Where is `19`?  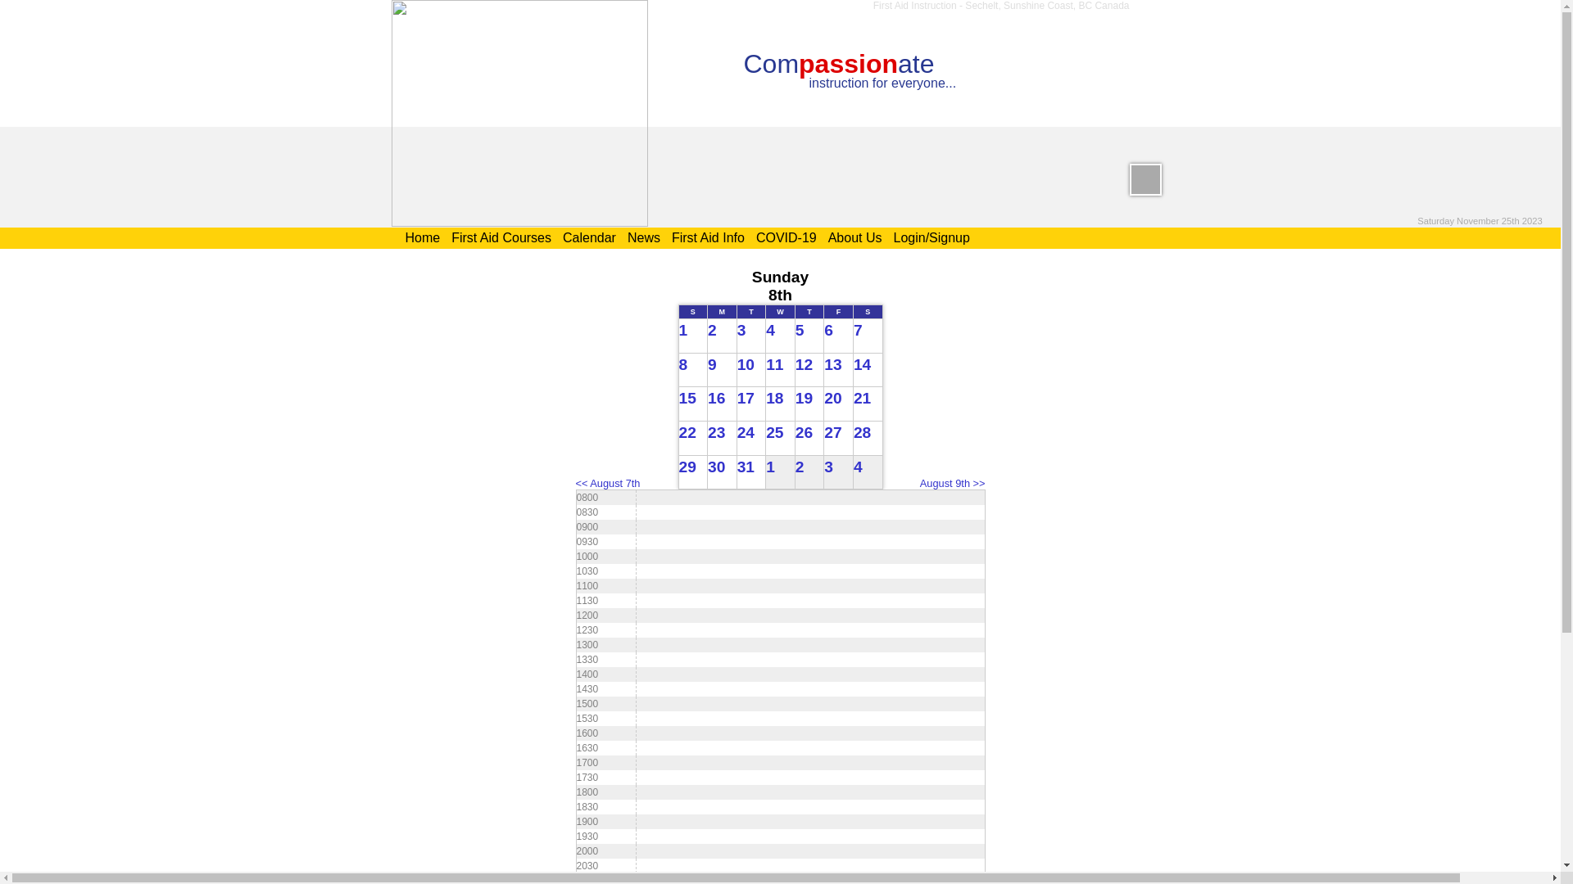 19 is located at coordinates (805, 398).